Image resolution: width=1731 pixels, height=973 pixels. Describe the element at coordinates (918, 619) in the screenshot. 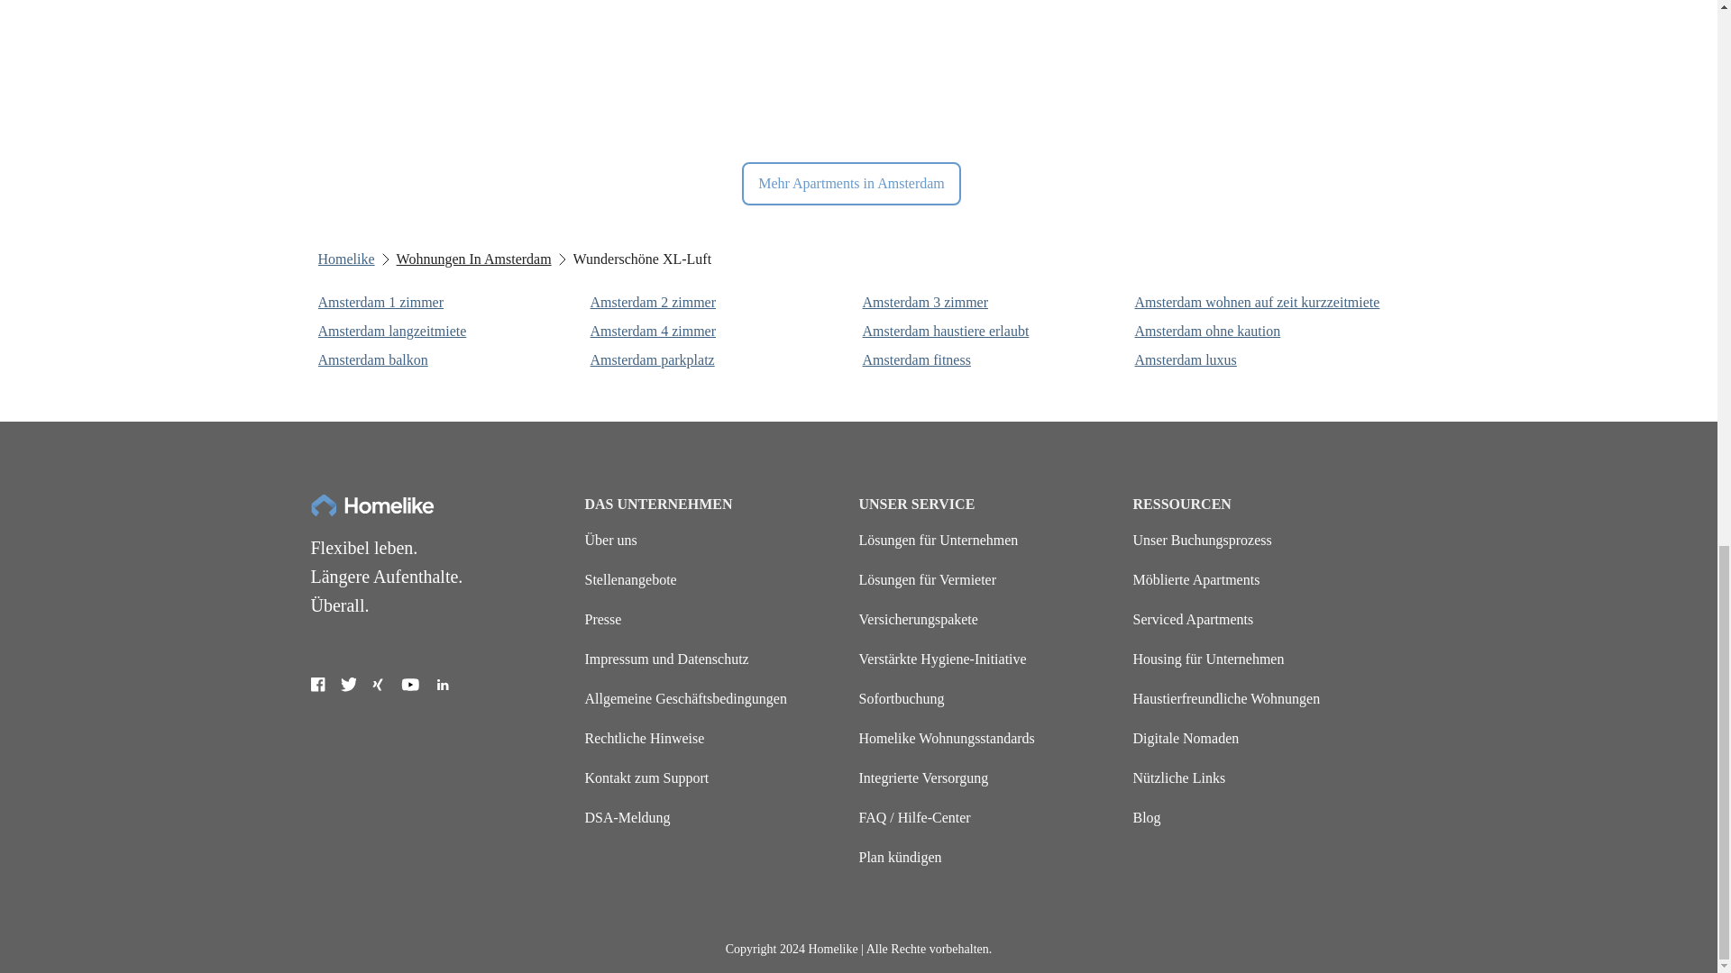

I see `Versicherungspakete` at that location.